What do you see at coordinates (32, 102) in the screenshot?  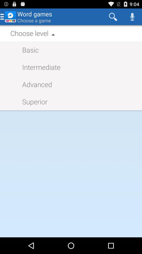 I see `swipe to superior icon` at bounding box center [32, 102].